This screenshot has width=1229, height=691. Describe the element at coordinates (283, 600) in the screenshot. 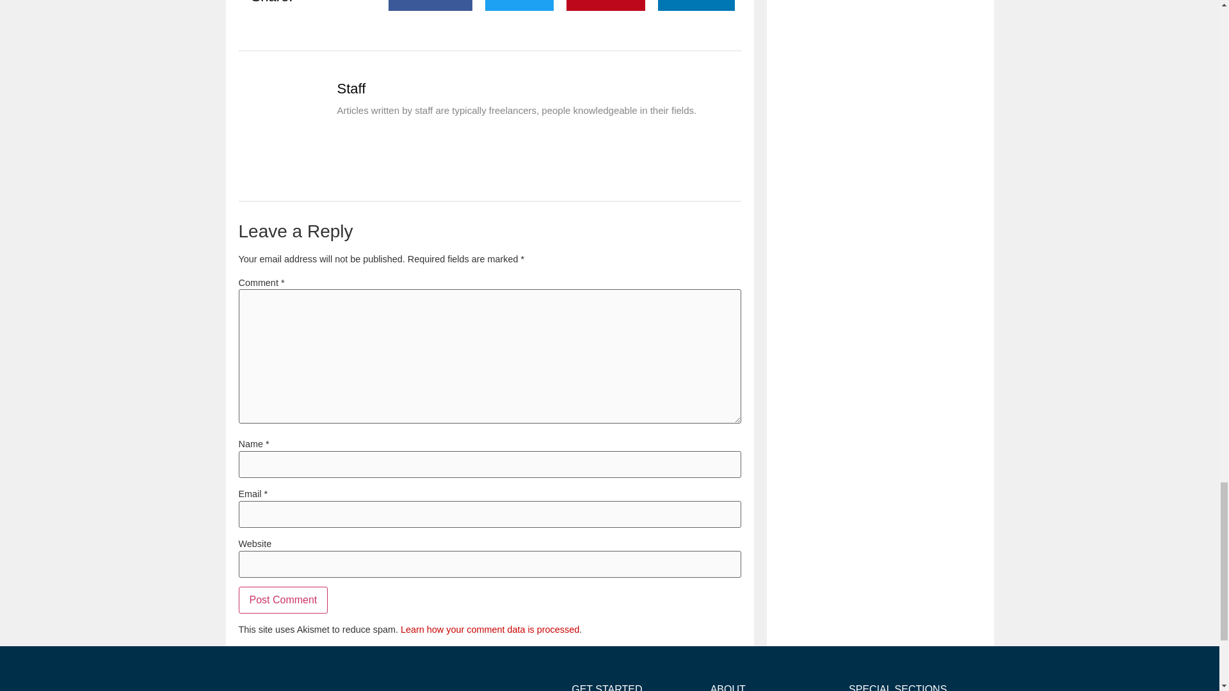

I see `Post Comment` at that location.